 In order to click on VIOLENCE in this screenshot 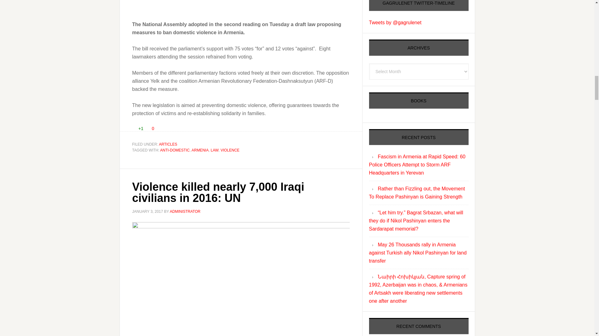, I will do `click(230, 150)`.